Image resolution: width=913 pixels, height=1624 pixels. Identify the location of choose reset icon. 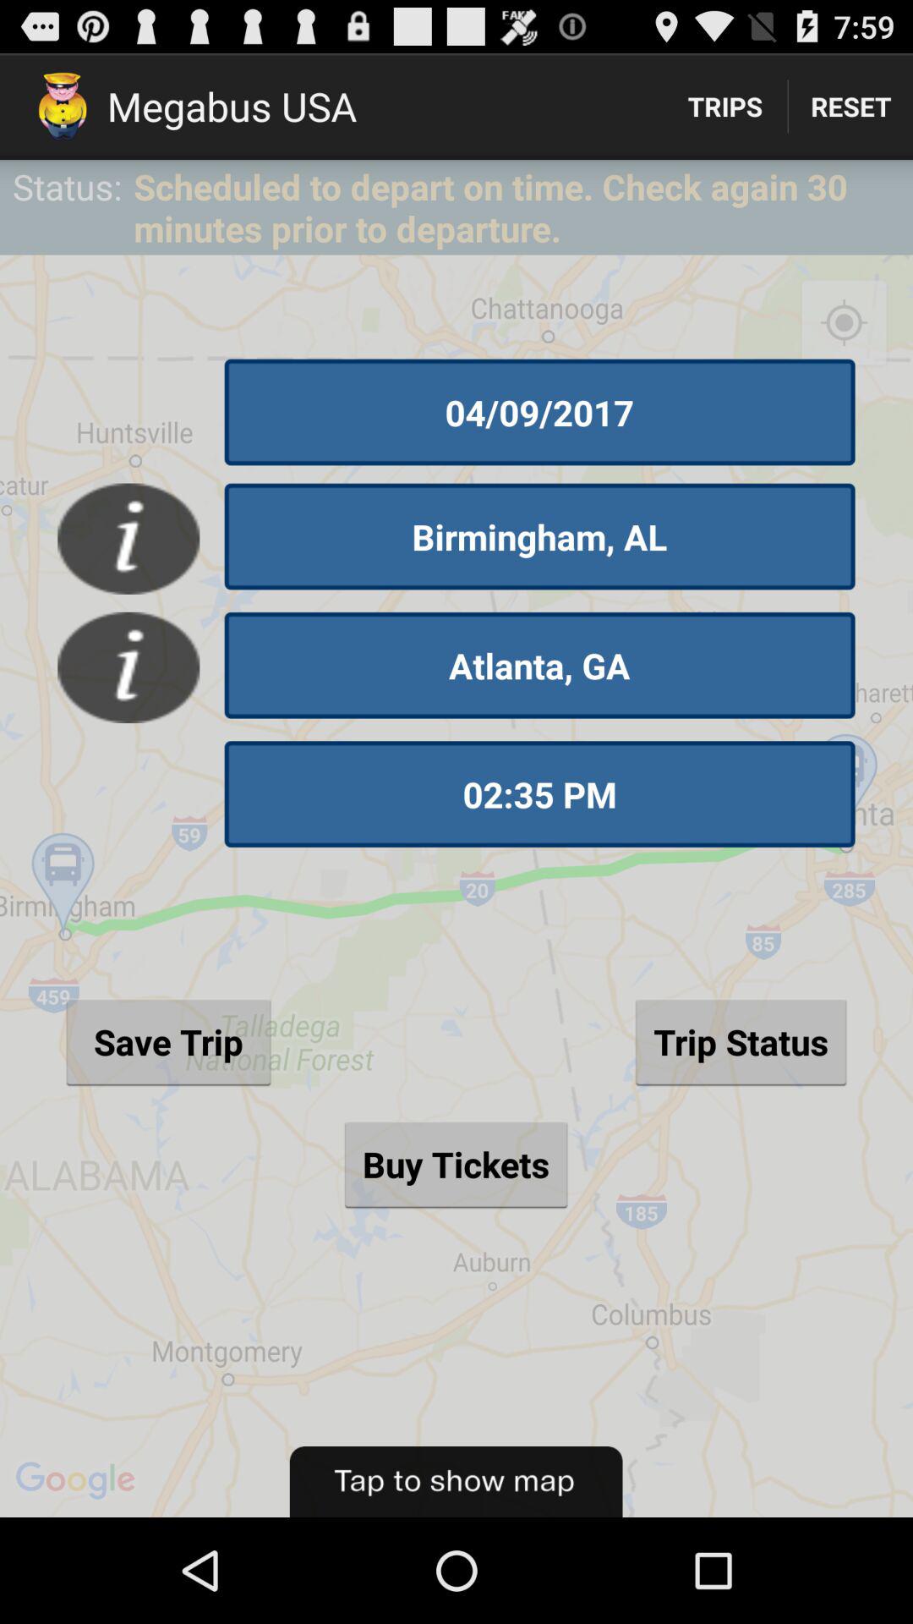
(850, 107).